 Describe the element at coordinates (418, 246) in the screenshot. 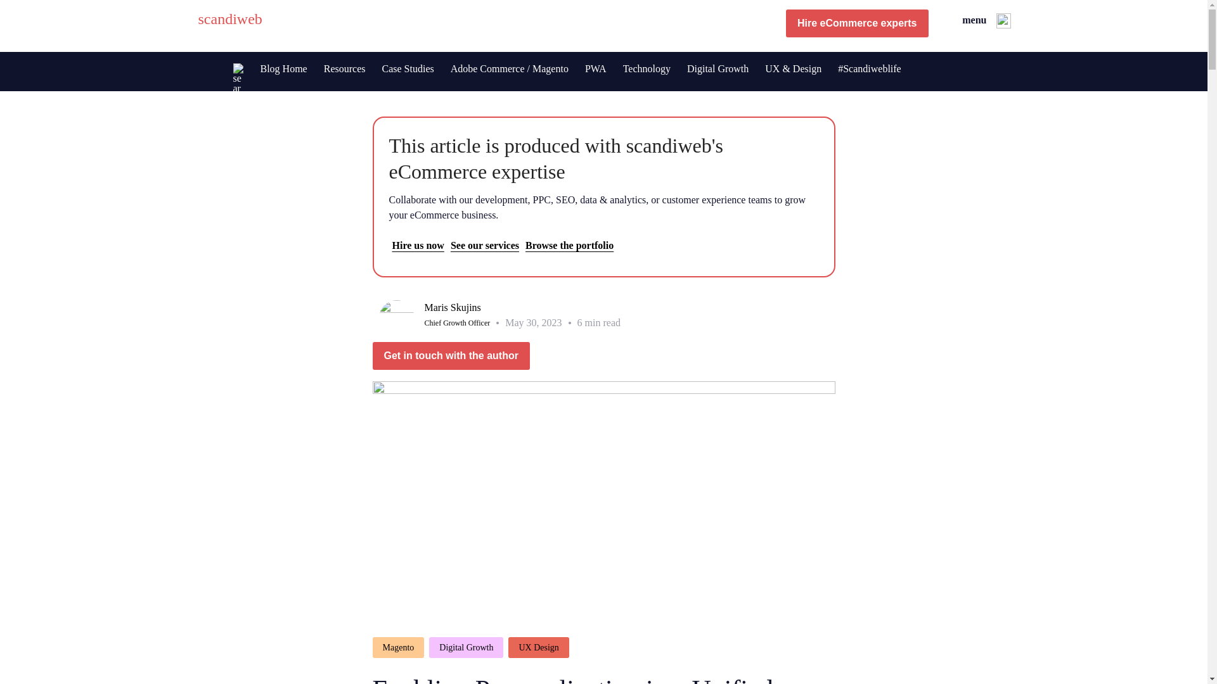

I see `Hire us now` at that location.